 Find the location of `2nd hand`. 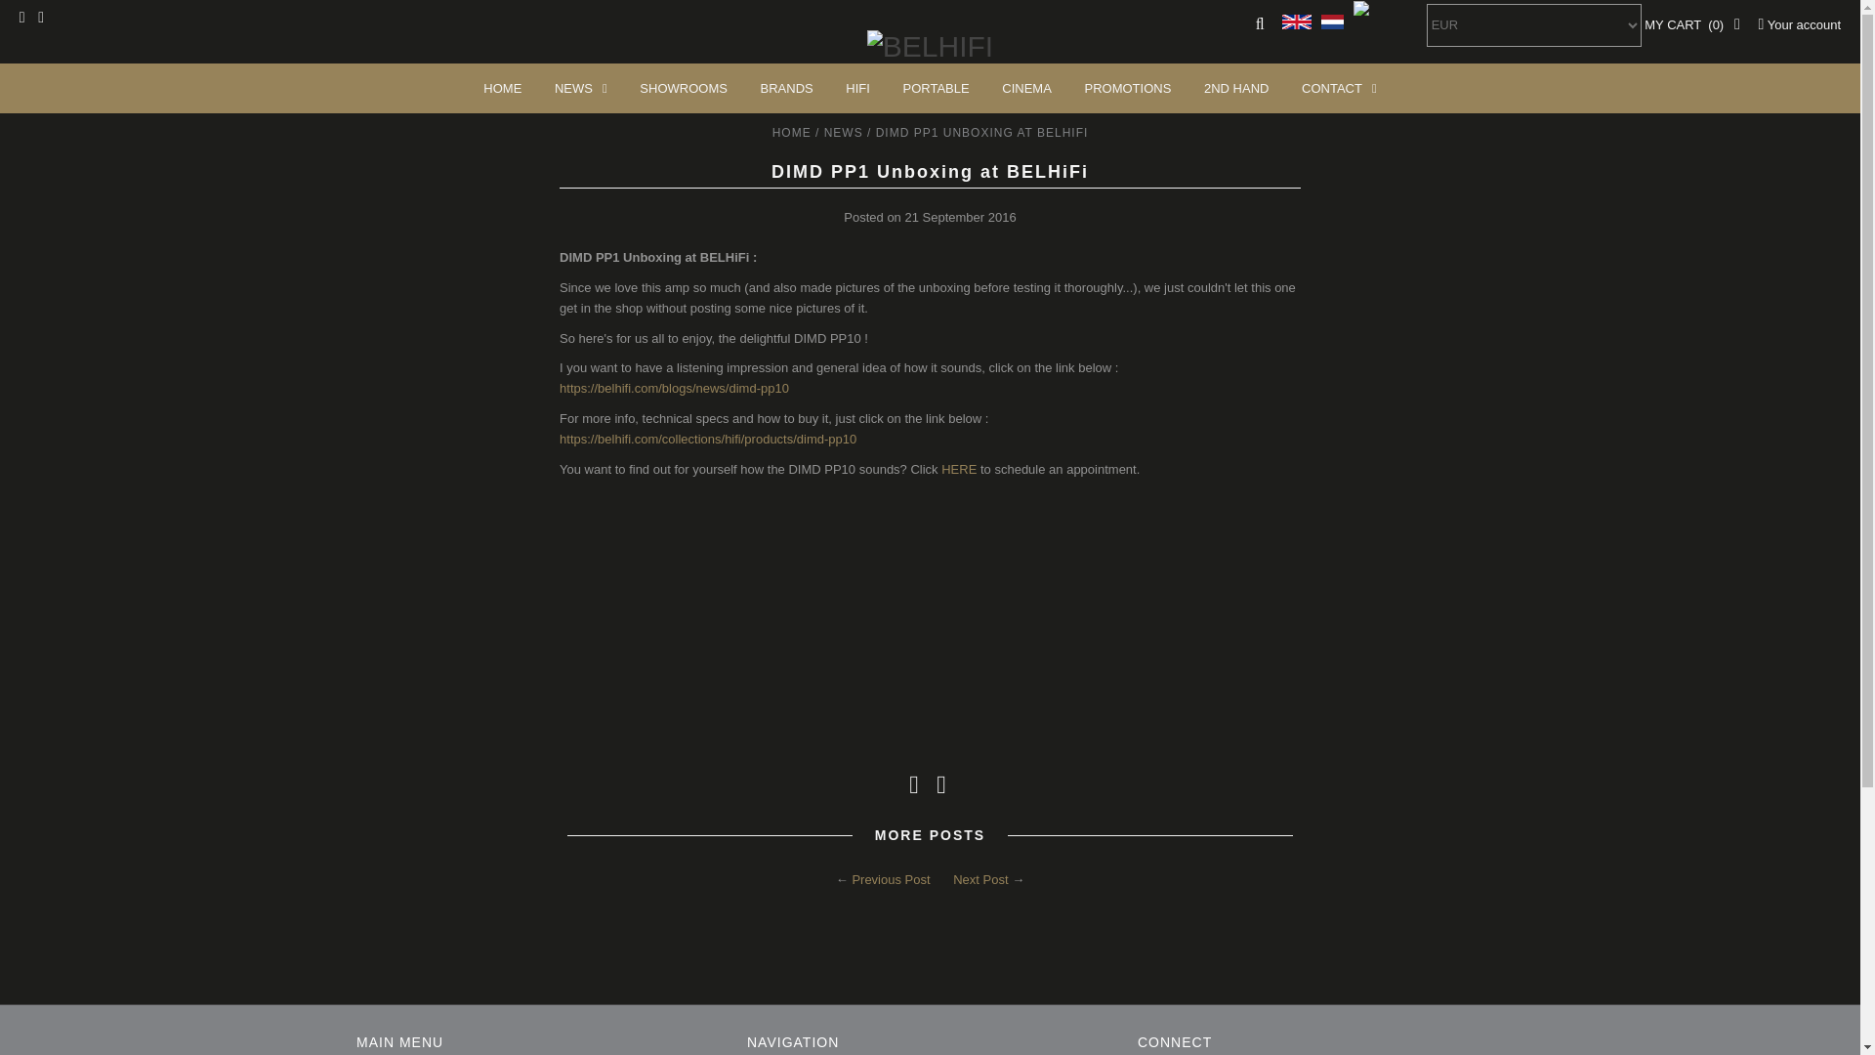

2nd hand is located at coordinates (1235, 88).